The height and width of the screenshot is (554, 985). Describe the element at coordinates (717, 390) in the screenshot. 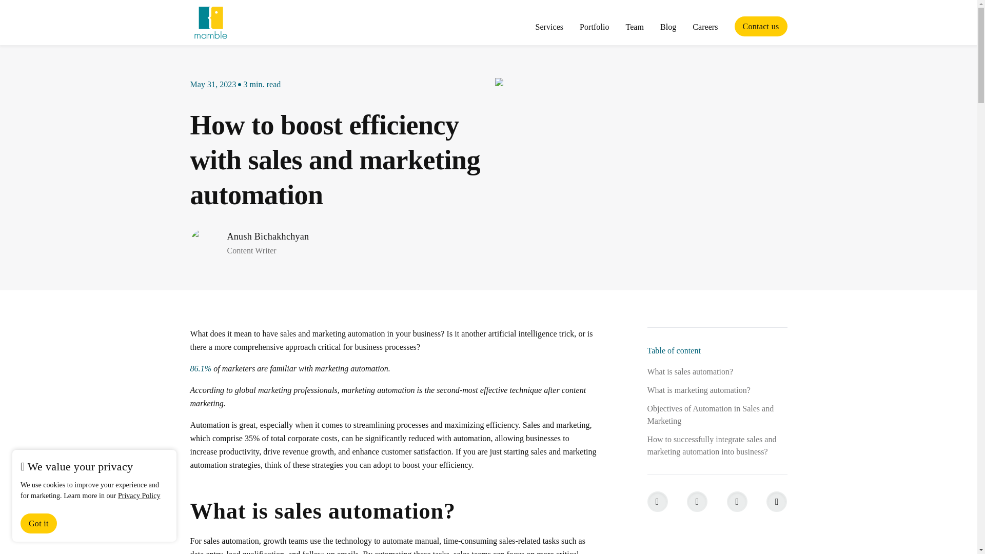

I see `What is marketing automation?` at that location.